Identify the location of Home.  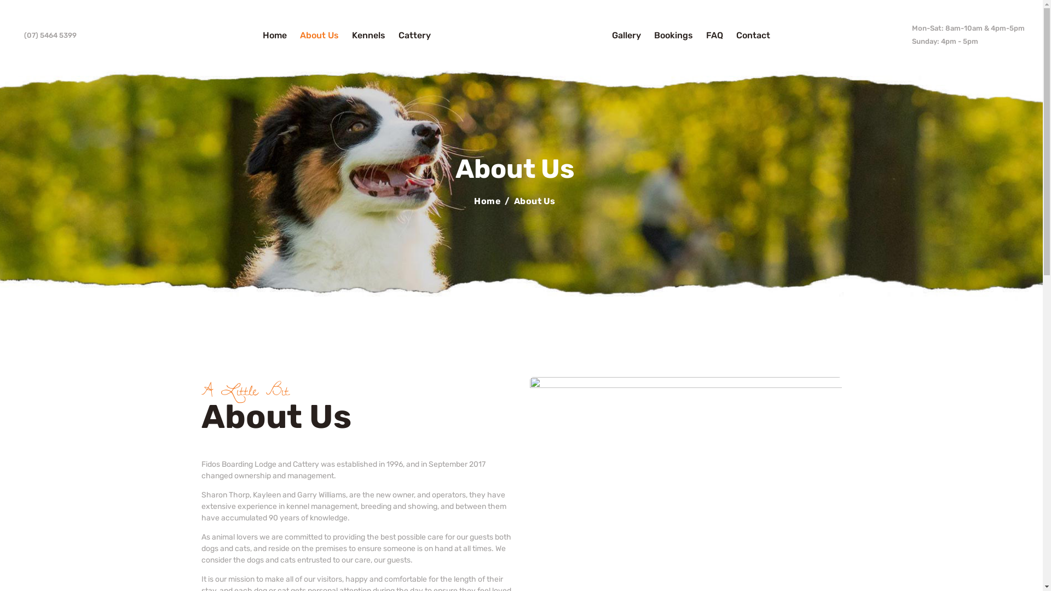
(487, 201).